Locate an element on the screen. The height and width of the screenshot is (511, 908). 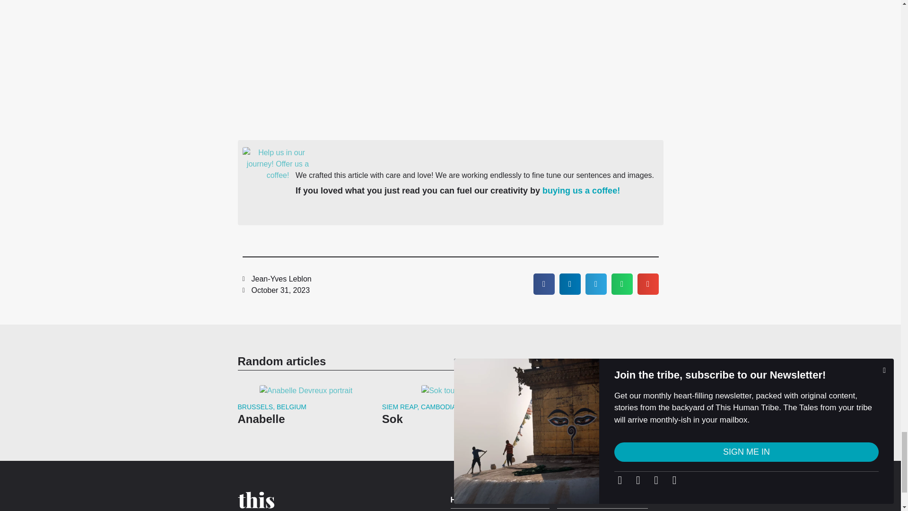
The Sisters of the Sea is located at coordinates (585, 430).